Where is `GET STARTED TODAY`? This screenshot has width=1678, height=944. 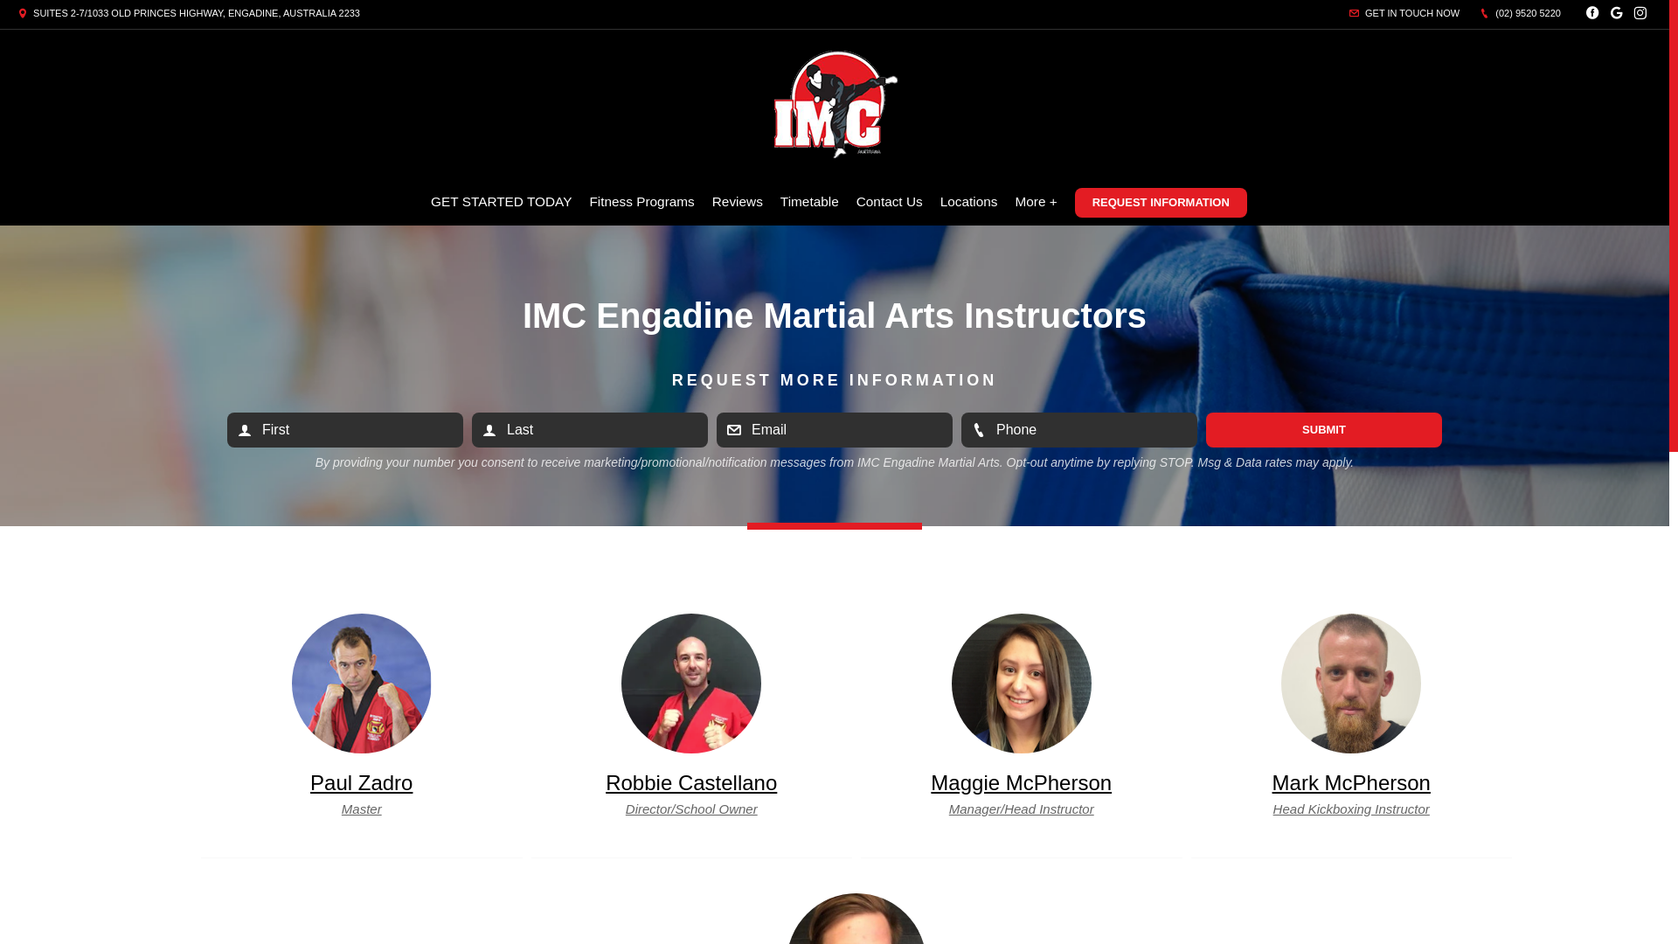 GET STARTED TODAY is located at coordinates (502, 202).